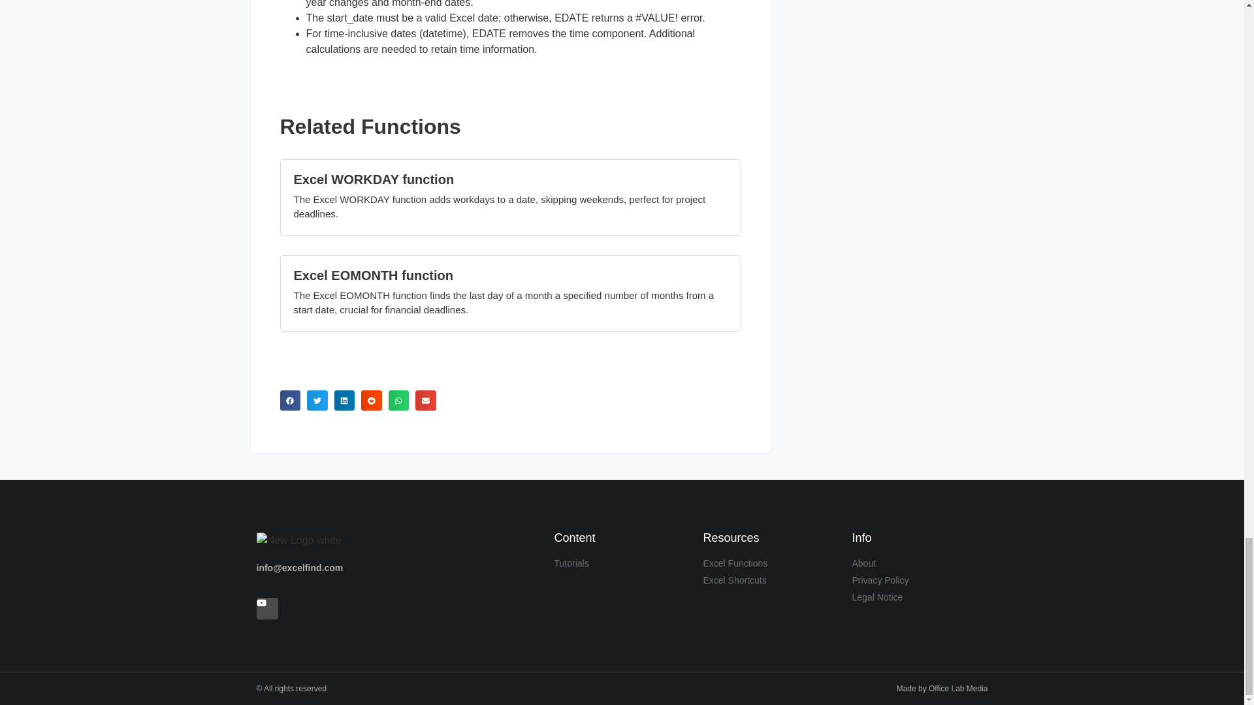  Describe the element at coordinates (298, 540) in the screenshot. I see `New Logo white` at that location.